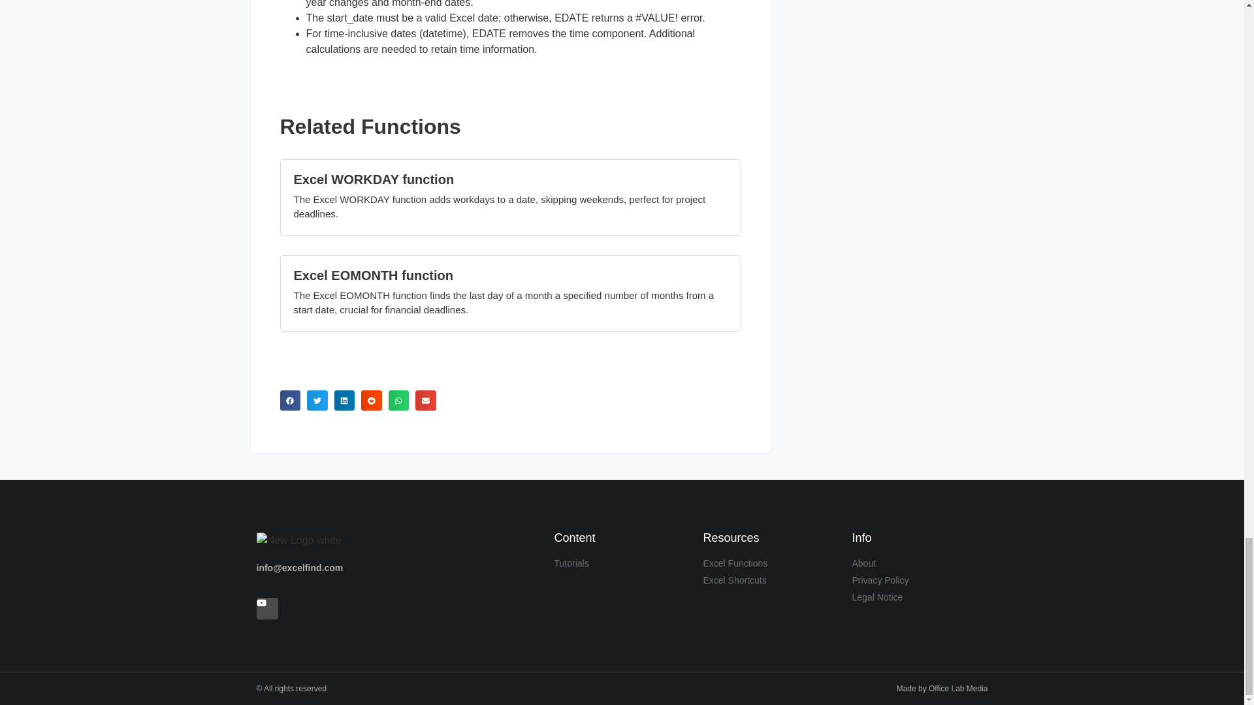  Describe the element at coordinates (298, 540) in the screenshot. I see `New Logo white` at that location.